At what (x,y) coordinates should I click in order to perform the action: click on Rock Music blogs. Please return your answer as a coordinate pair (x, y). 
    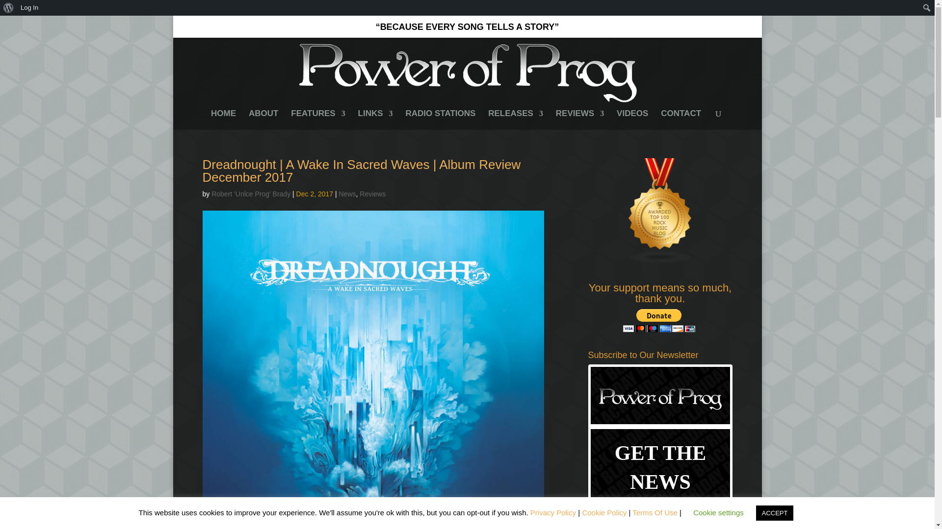
    Looking at the image, I should click on (660, 262).